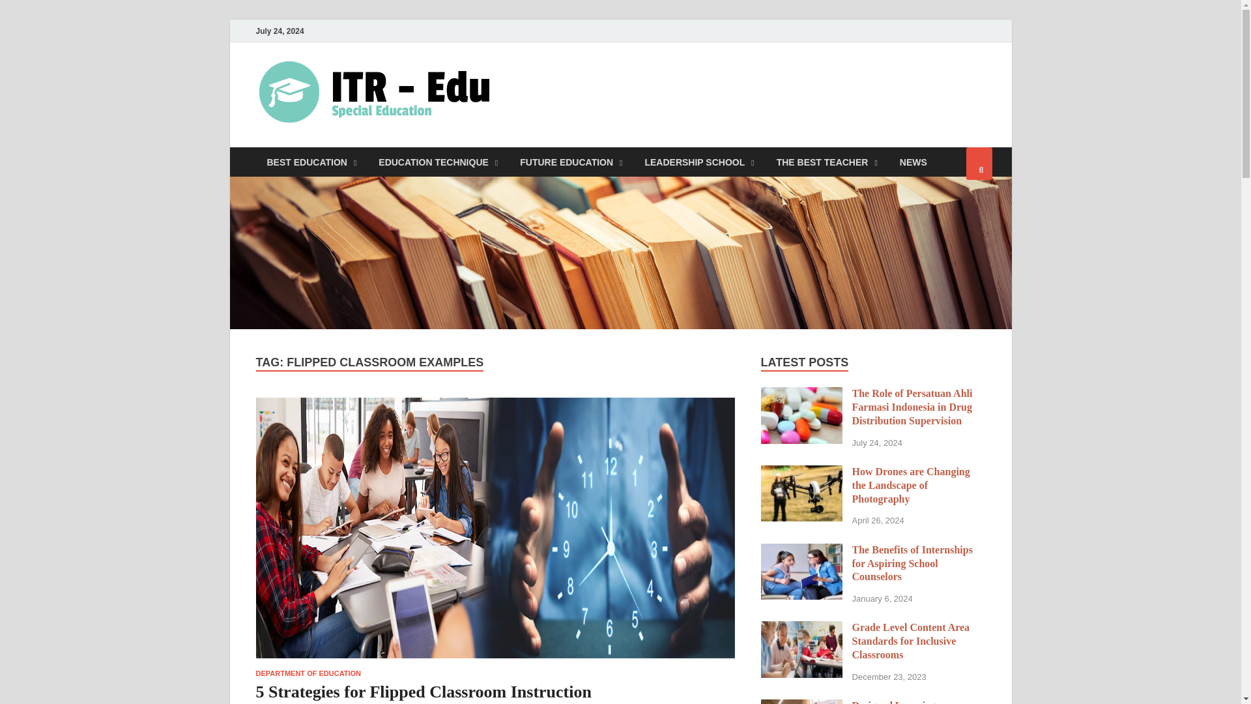 The height and width of the screenshot is (704, 1251). What do you see at coordinates (801, 628) in the screenshot?
I see `Grade Level Content Area Standards for Inclusive Classrooms` at bounding box center [801, 628].